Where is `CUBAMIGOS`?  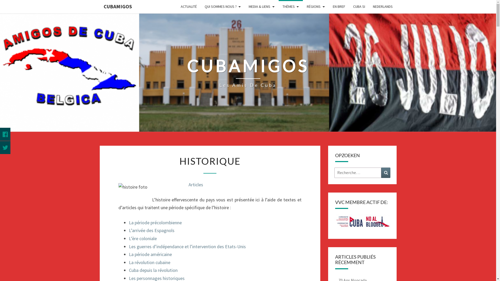
CUBAMIGOS is located at coordinates (118, 7).